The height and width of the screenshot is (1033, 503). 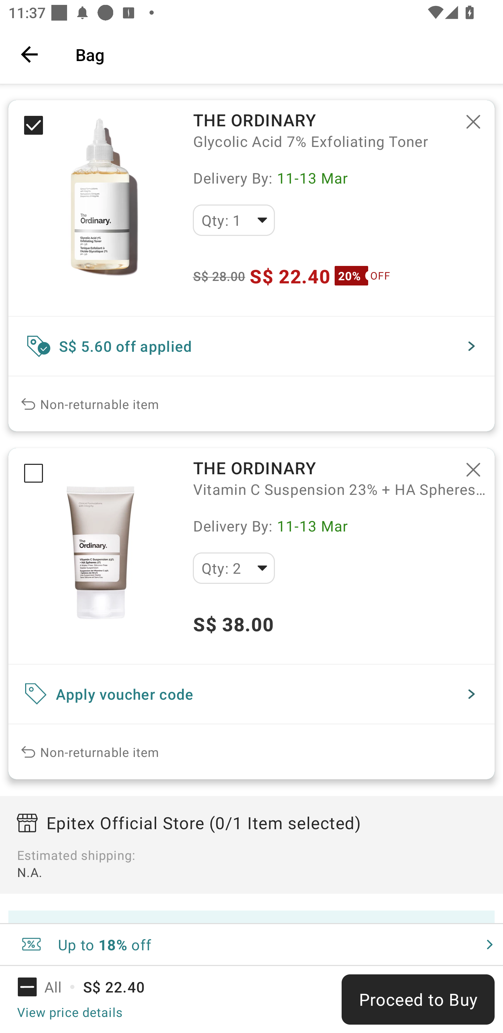 What do you see at coordinates (70, 1012) in the screenshot?
I see `View price details` at bounding box center [70, 1012].